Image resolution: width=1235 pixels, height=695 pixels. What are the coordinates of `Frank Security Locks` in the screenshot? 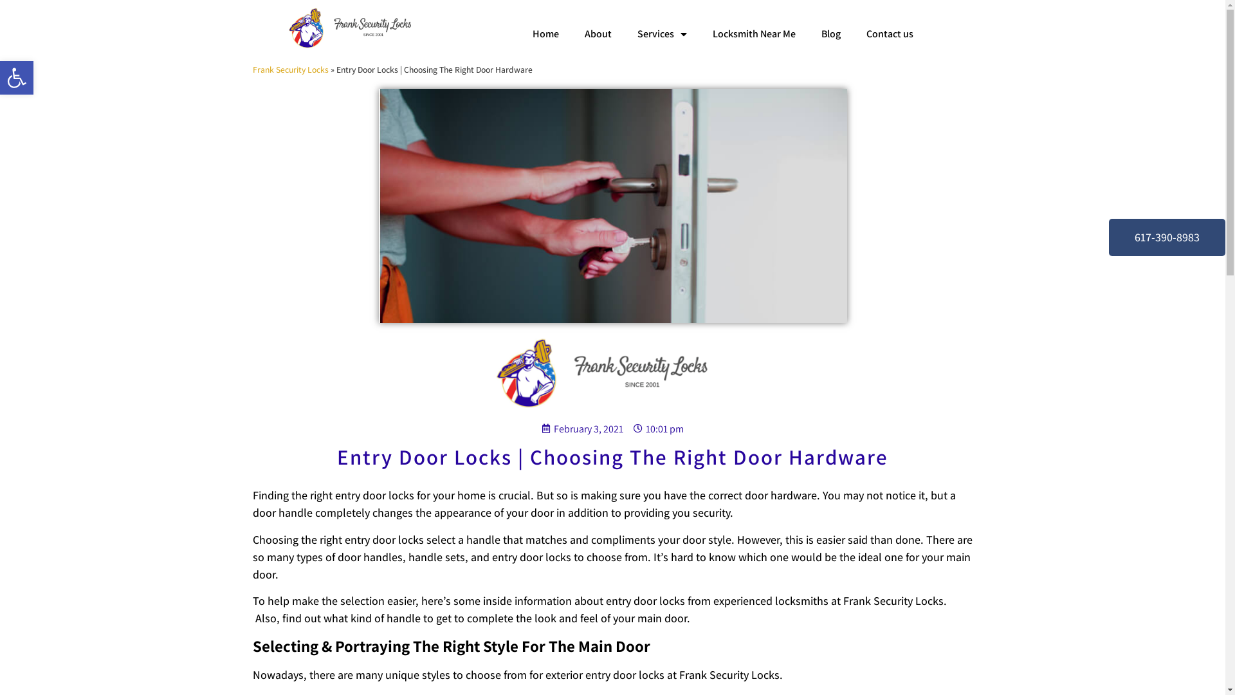 It's located at (290, 69).